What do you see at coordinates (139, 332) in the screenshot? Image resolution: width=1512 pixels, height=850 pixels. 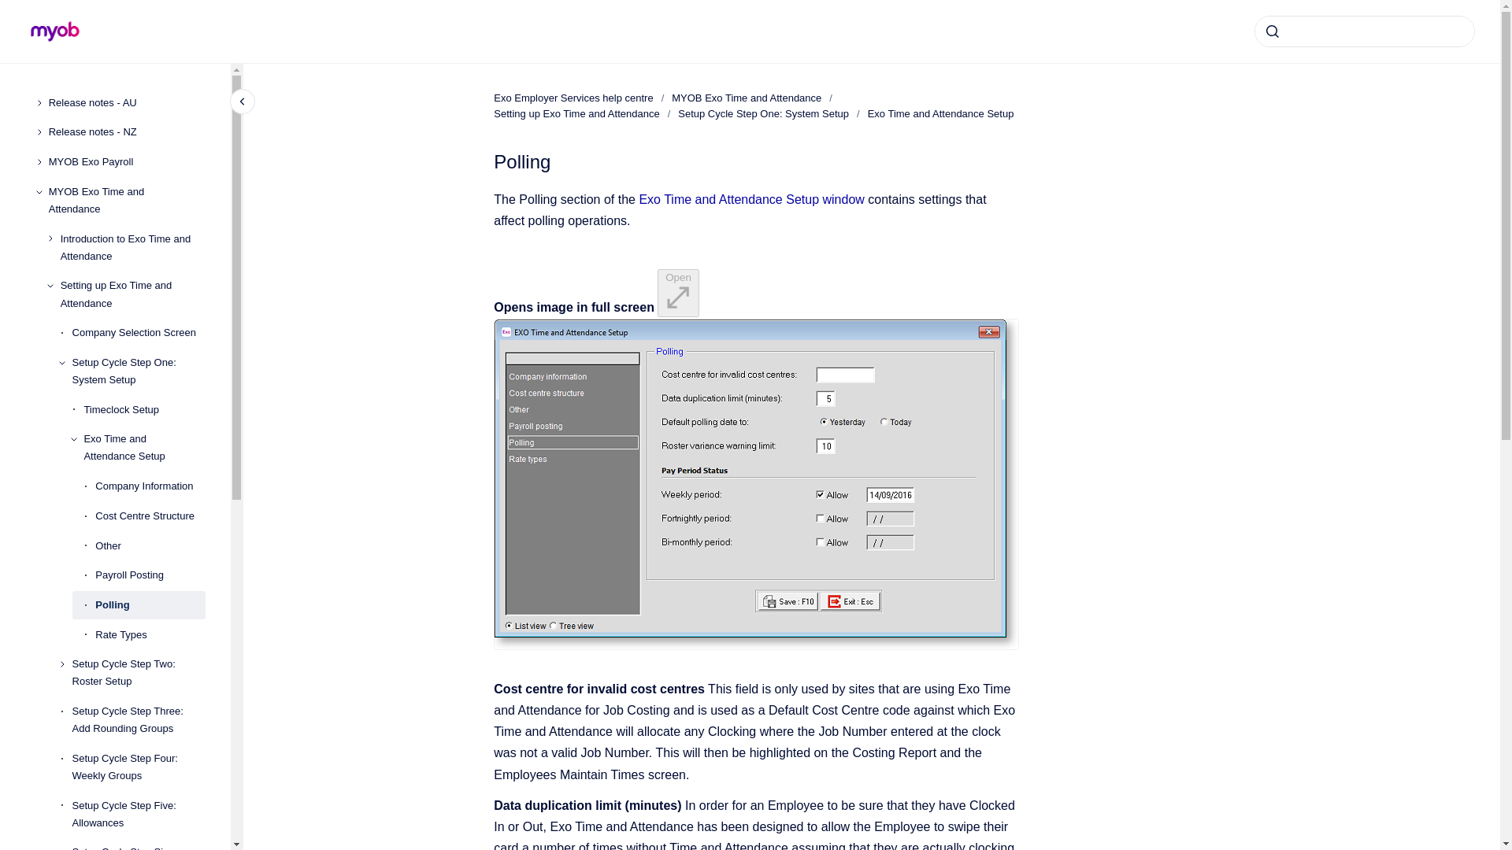 I see `Company Selection Screen` at bounding box center [139, 332].